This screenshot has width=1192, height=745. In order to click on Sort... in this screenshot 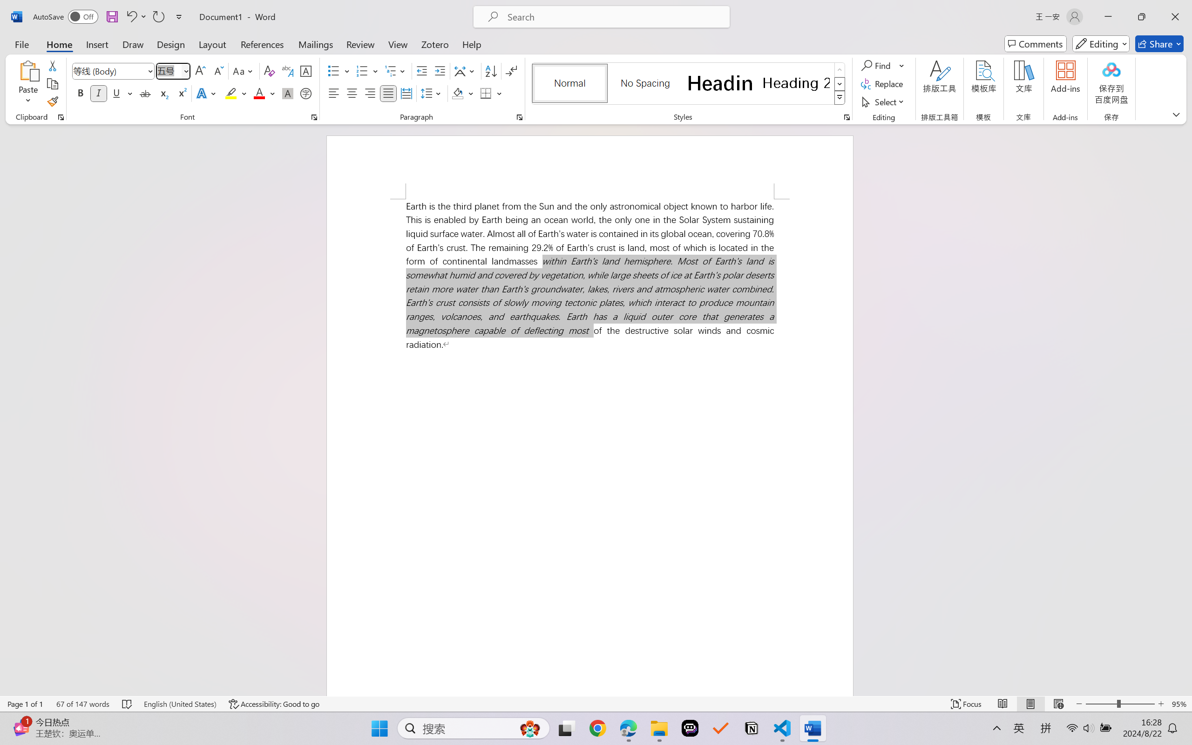, I will do `click(491, 71)`.